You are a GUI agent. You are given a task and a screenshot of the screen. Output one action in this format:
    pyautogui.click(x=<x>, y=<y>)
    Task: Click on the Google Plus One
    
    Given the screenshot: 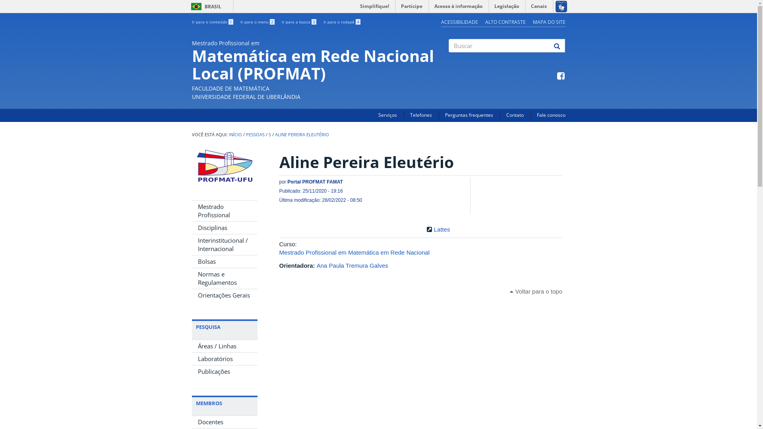 What is the action you would take?
    pyautogui.click(x=494, y=206)
    